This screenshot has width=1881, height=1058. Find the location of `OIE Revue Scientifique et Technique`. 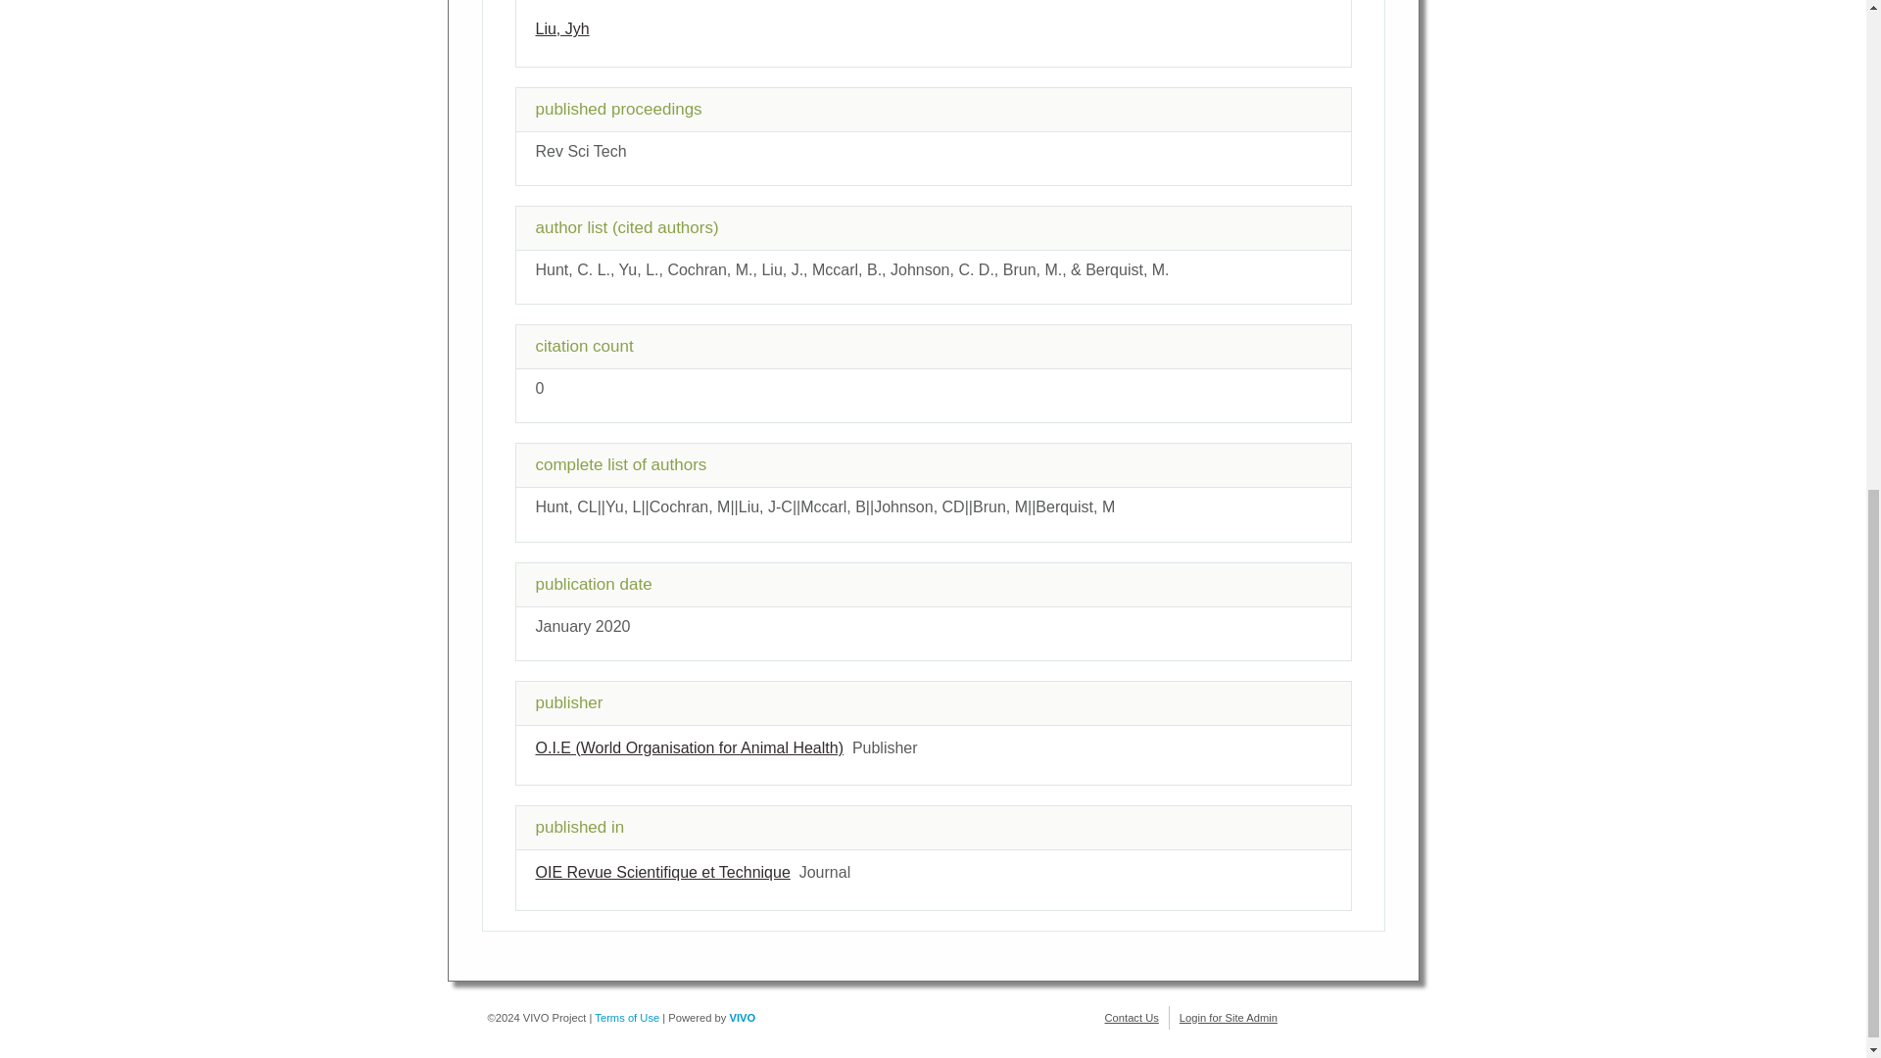

OIE Revue Scientifique et Technique is located at coordinates (662, 872).